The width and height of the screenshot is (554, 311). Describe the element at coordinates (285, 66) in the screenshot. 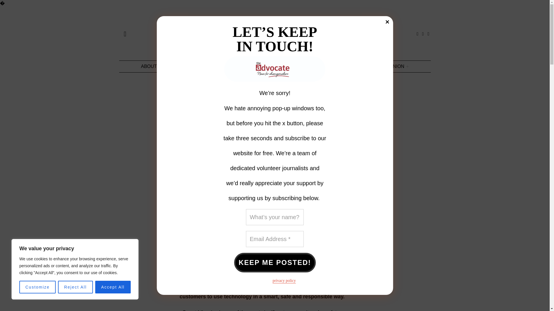

I see `HEALTH` at that location.